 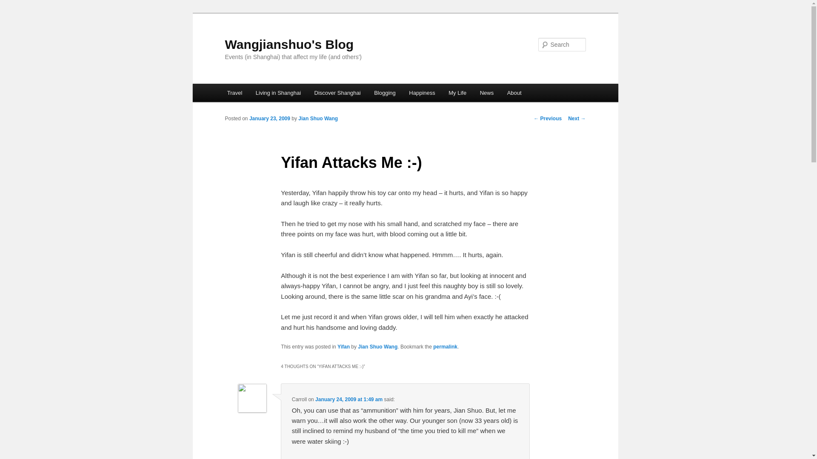 I want to click on 9:19 pm, so click(x=269, y=119).